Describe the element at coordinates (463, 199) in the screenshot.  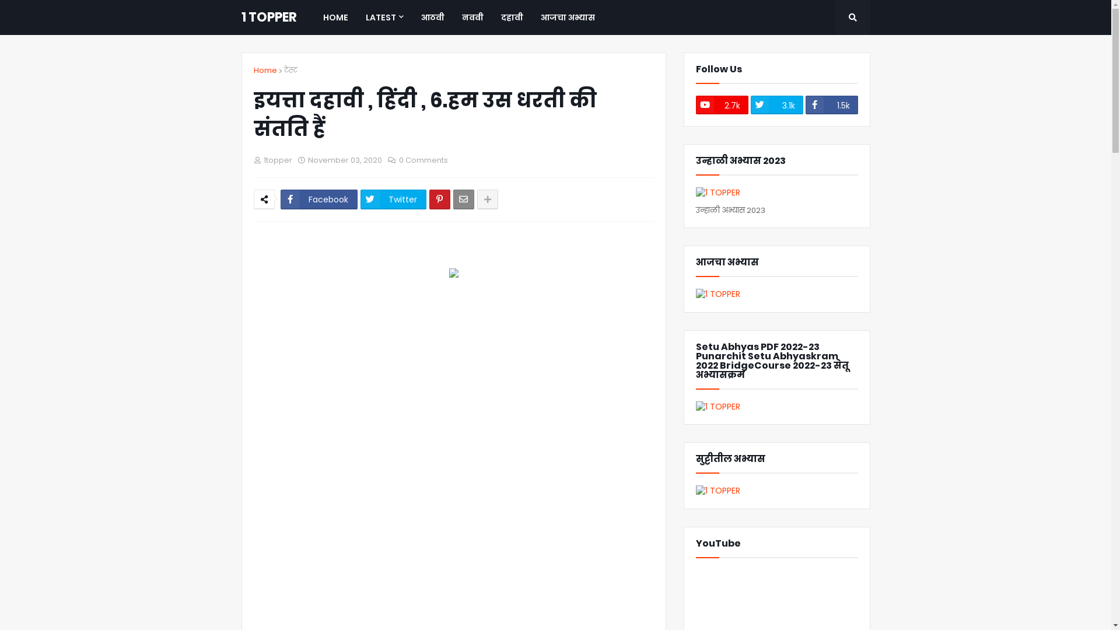
I see `Email` at that location.